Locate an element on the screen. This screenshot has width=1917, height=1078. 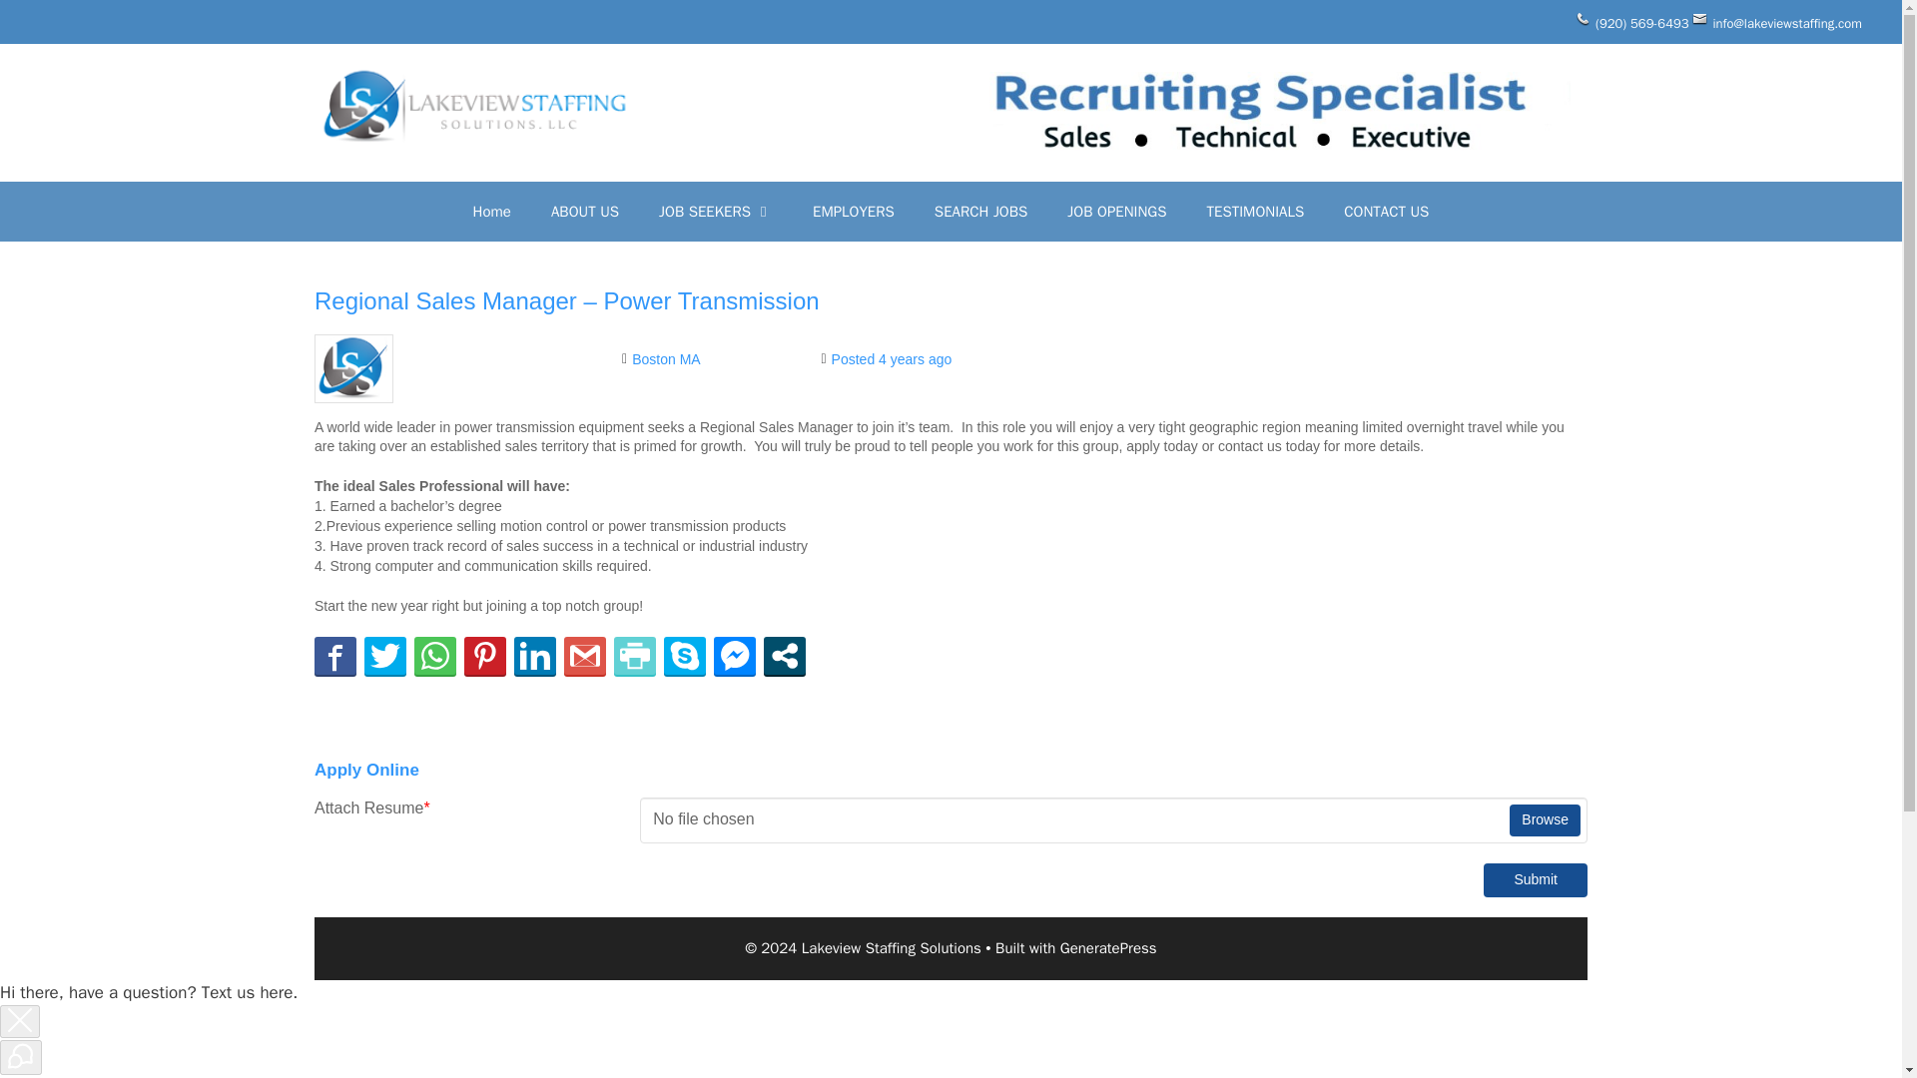
Share on Facebook is located at coordinates (335, 656).